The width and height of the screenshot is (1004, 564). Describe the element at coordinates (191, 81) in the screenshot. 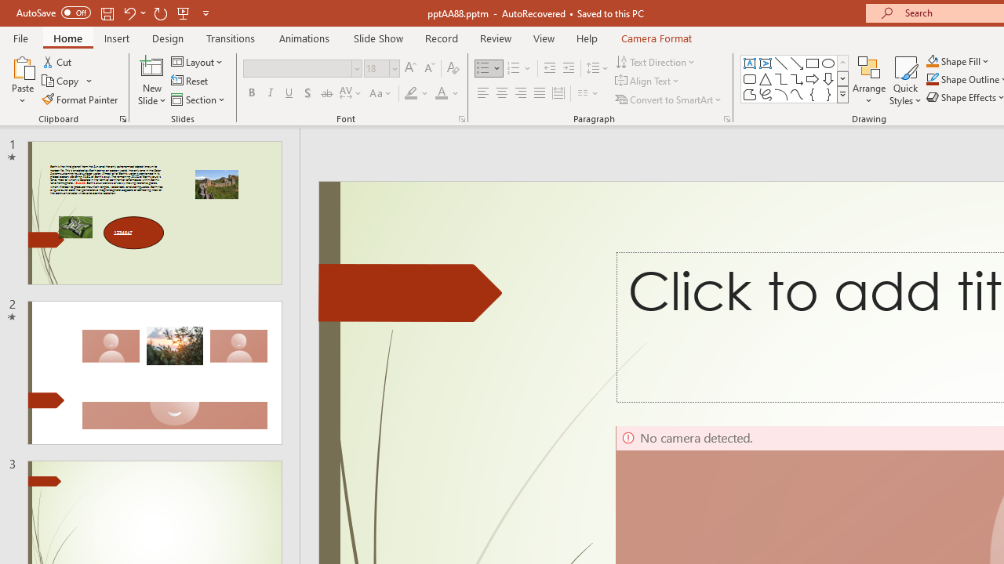

I see `Reset` at that location.